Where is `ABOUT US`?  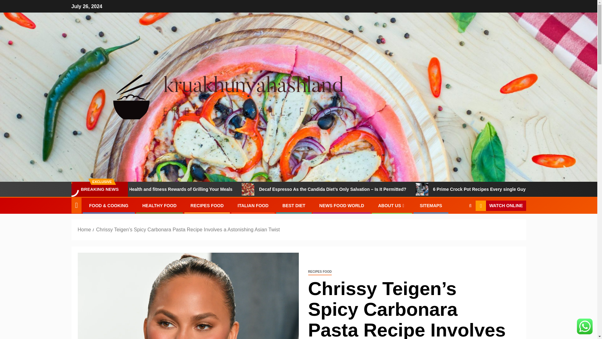 ABOUT US is located at coordinates (392, 205).